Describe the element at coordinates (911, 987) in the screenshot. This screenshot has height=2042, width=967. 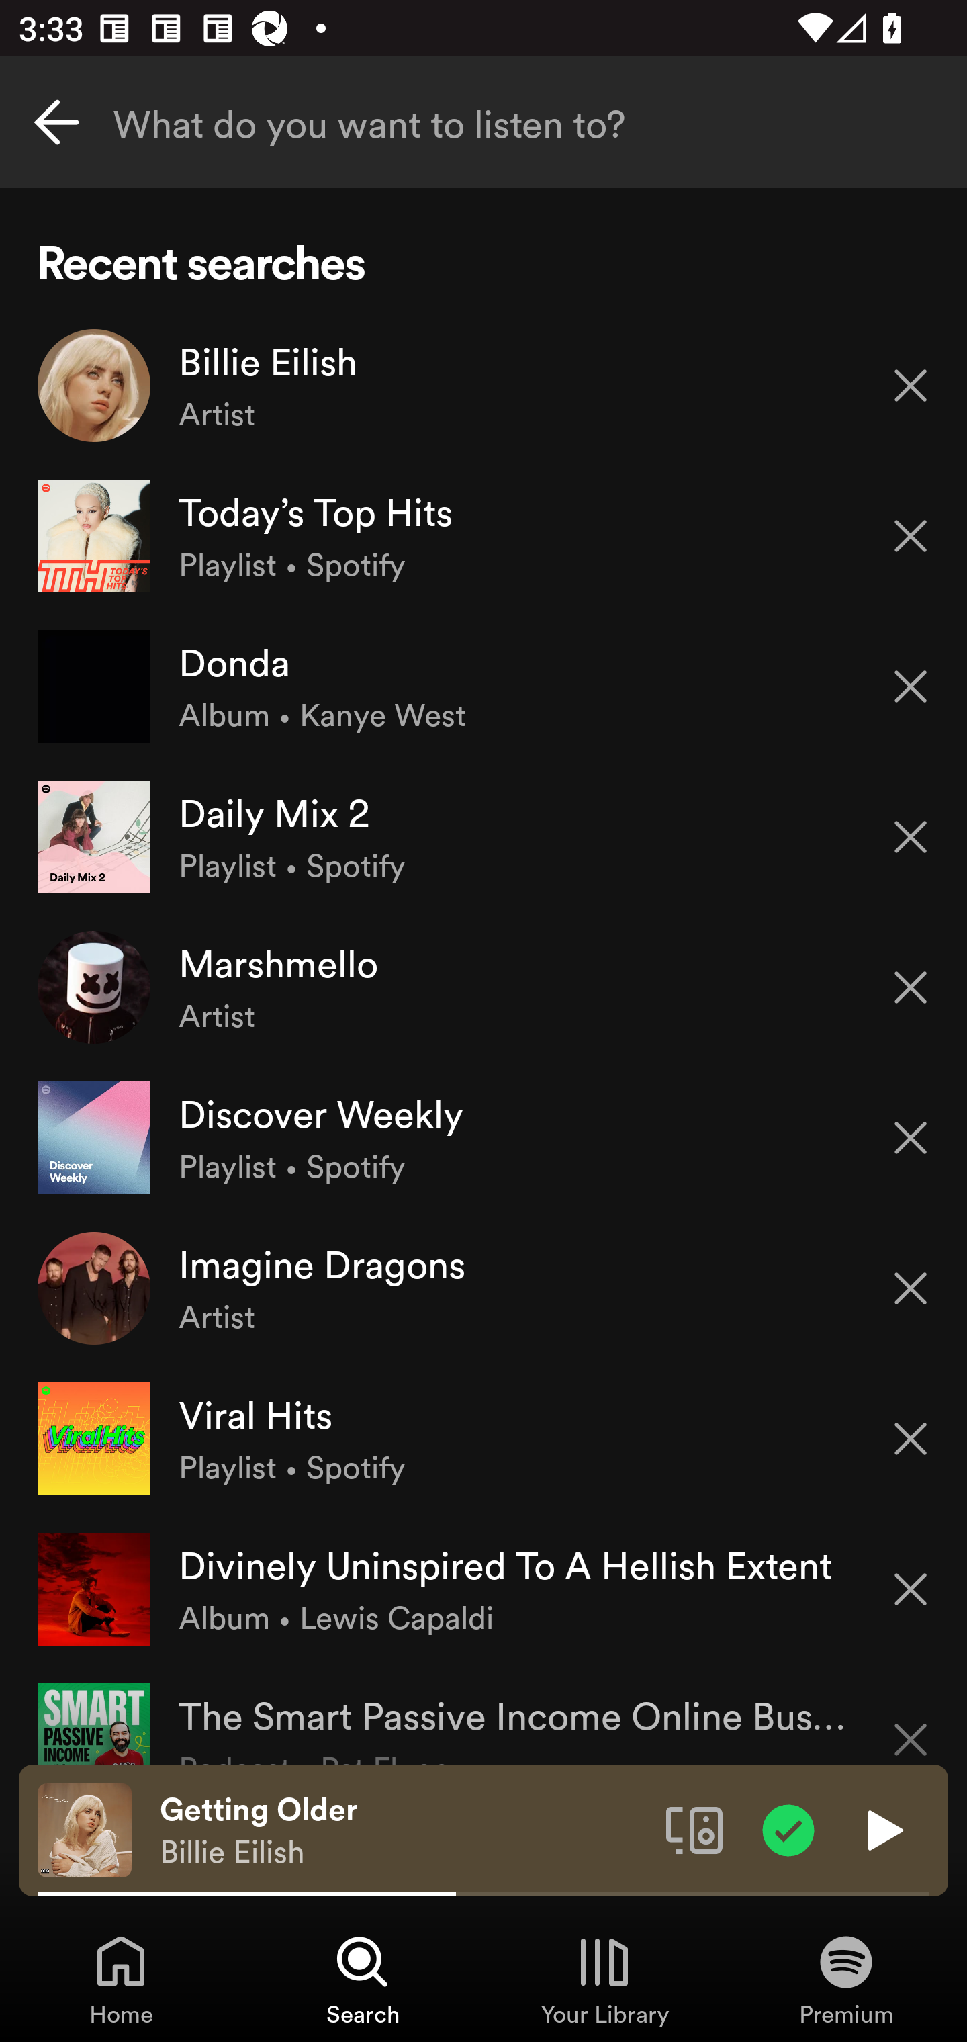
I see `Remove` at that location.